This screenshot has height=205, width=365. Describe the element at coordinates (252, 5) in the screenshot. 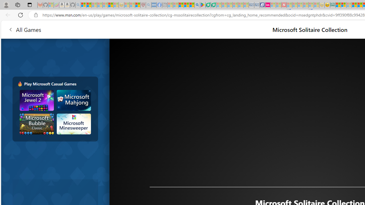

I see `Cheap Car Rentals - Save70.com - Sleeping` at that location.